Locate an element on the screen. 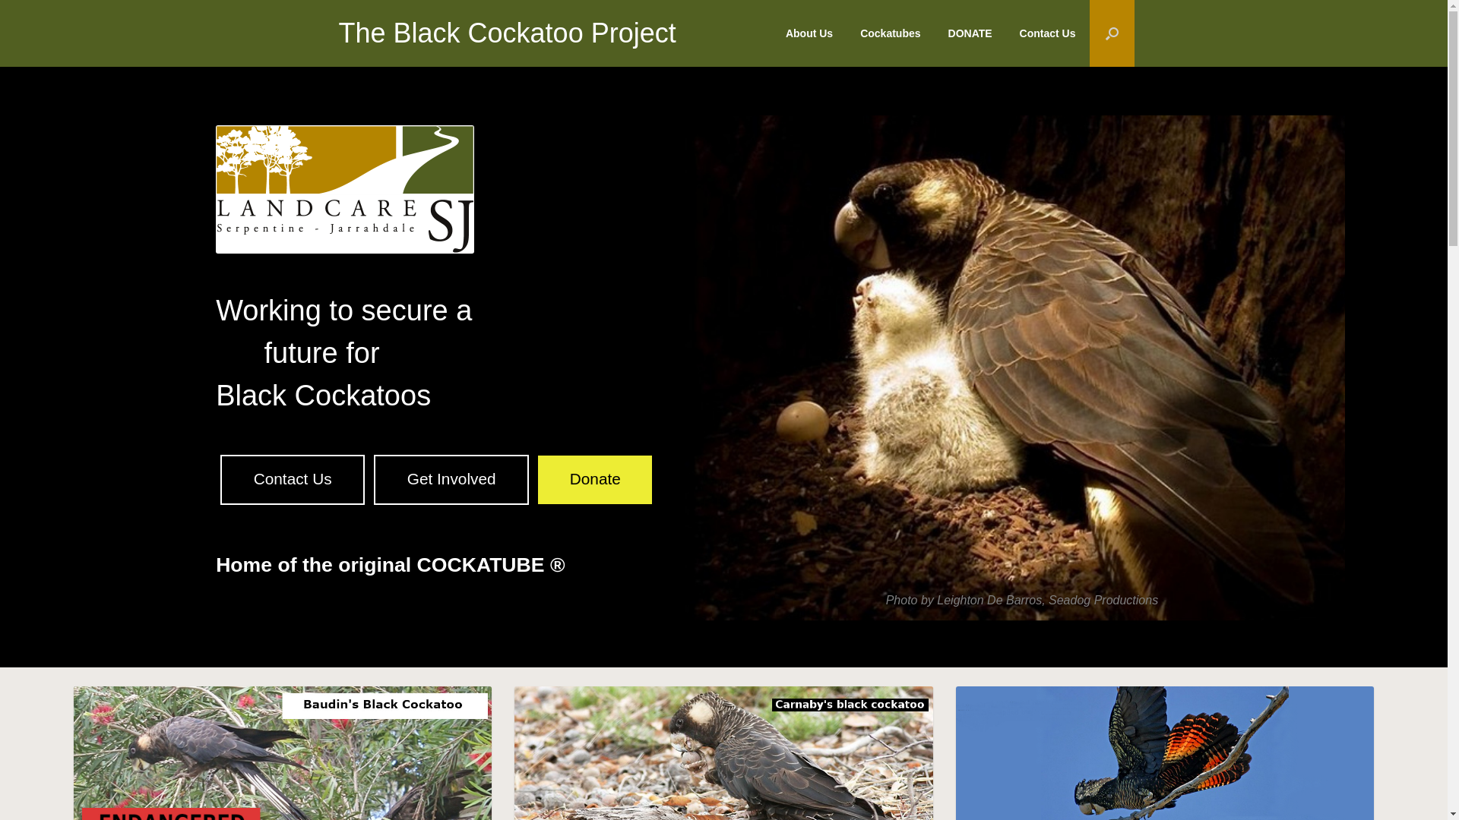  About Us is located at coordinates (809, 33).